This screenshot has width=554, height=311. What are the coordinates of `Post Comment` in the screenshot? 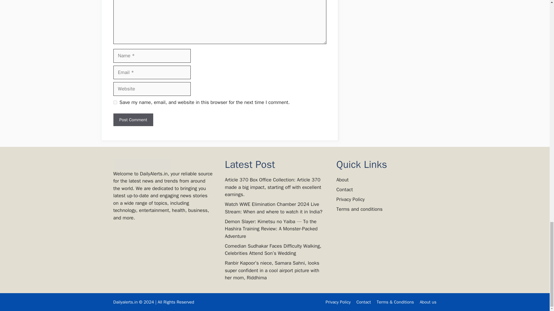 It's located at (133, 120).